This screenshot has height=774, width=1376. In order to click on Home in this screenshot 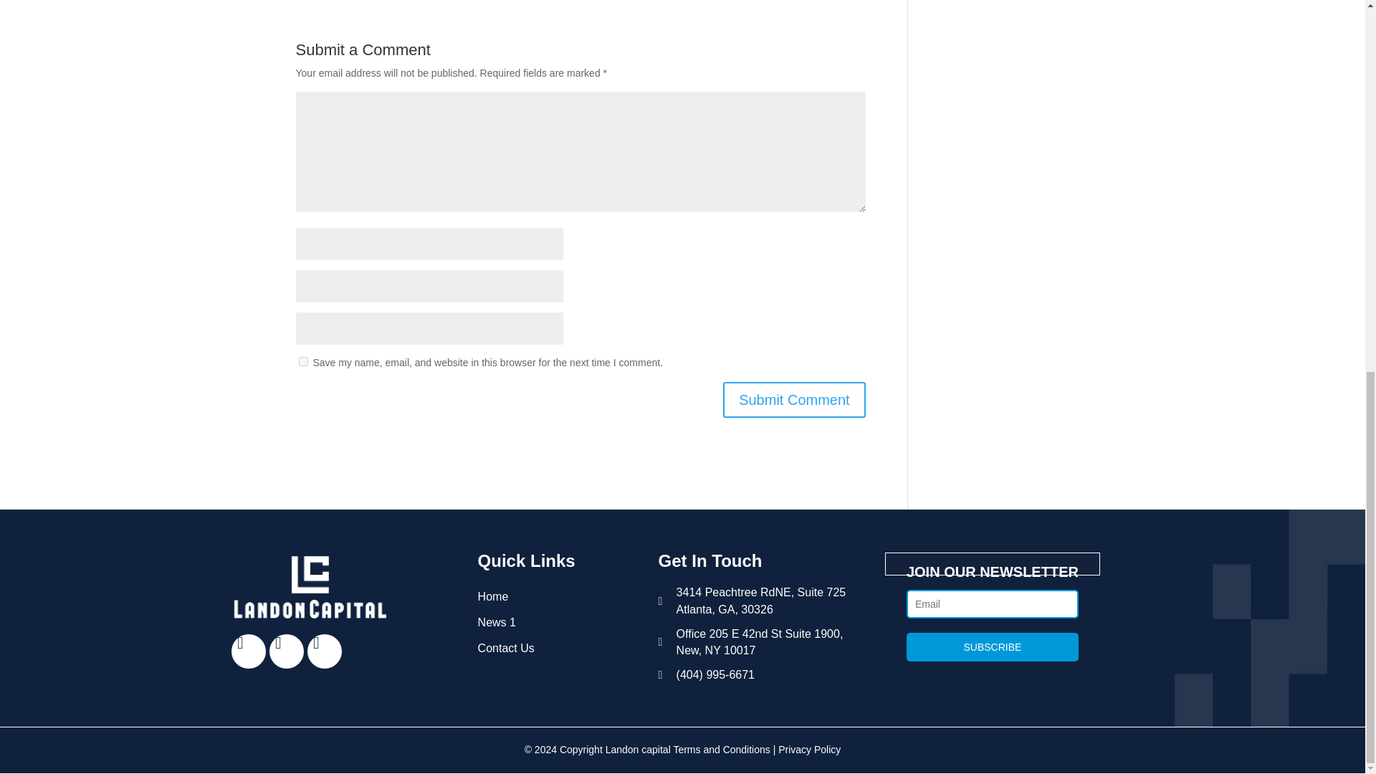, I will do `click(560, 597)`.